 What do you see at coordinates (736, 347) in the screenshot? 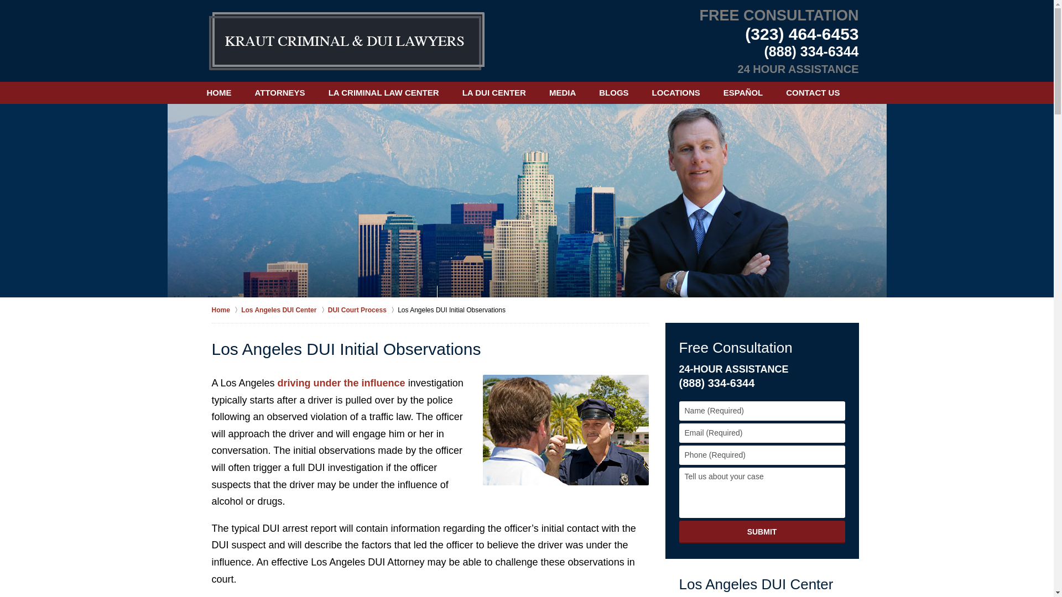
I see `Free Consultation` at bounding box center [736, 347].